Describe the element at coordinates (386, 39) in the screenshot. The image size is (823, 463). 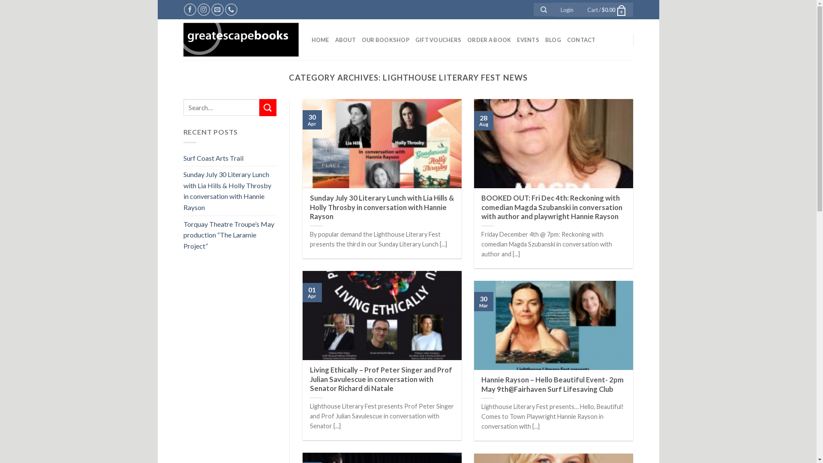
I see `OUR BOOKSHOP` at that location.